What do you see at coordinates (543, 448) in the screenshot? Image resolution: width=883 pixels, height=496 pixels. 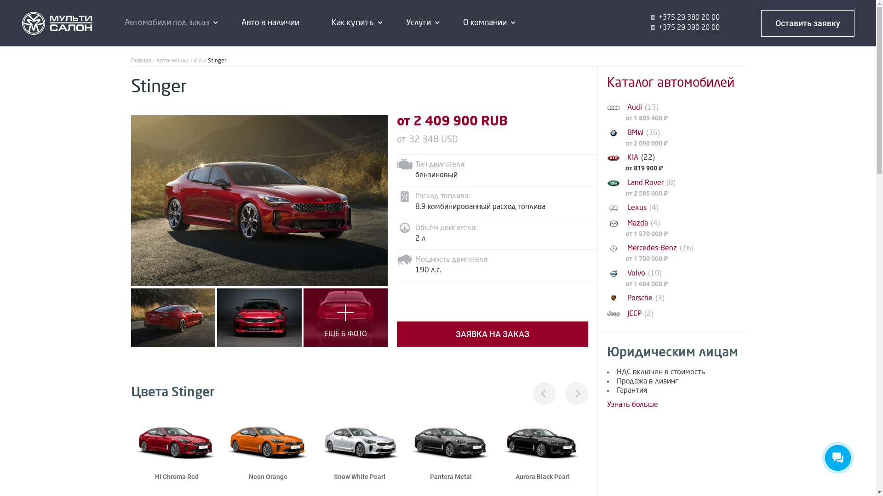 I see `Aurora Black Pearl` at bounding box center [543, 448].